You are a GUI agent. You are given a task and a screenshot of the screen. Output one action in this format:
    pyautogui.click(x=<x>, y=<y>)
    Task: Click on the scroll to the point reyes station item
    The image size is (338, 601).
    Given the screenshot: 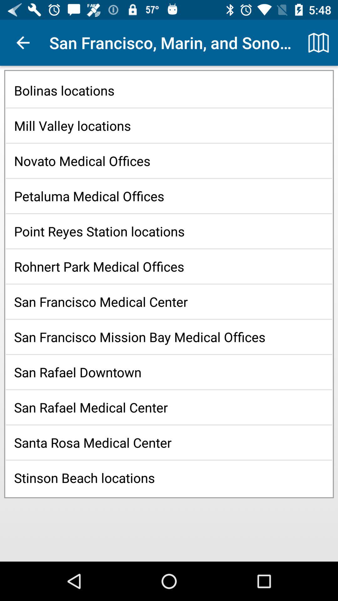 What is the action you would take?
    pyautogui.click(x=169, y=231)
    